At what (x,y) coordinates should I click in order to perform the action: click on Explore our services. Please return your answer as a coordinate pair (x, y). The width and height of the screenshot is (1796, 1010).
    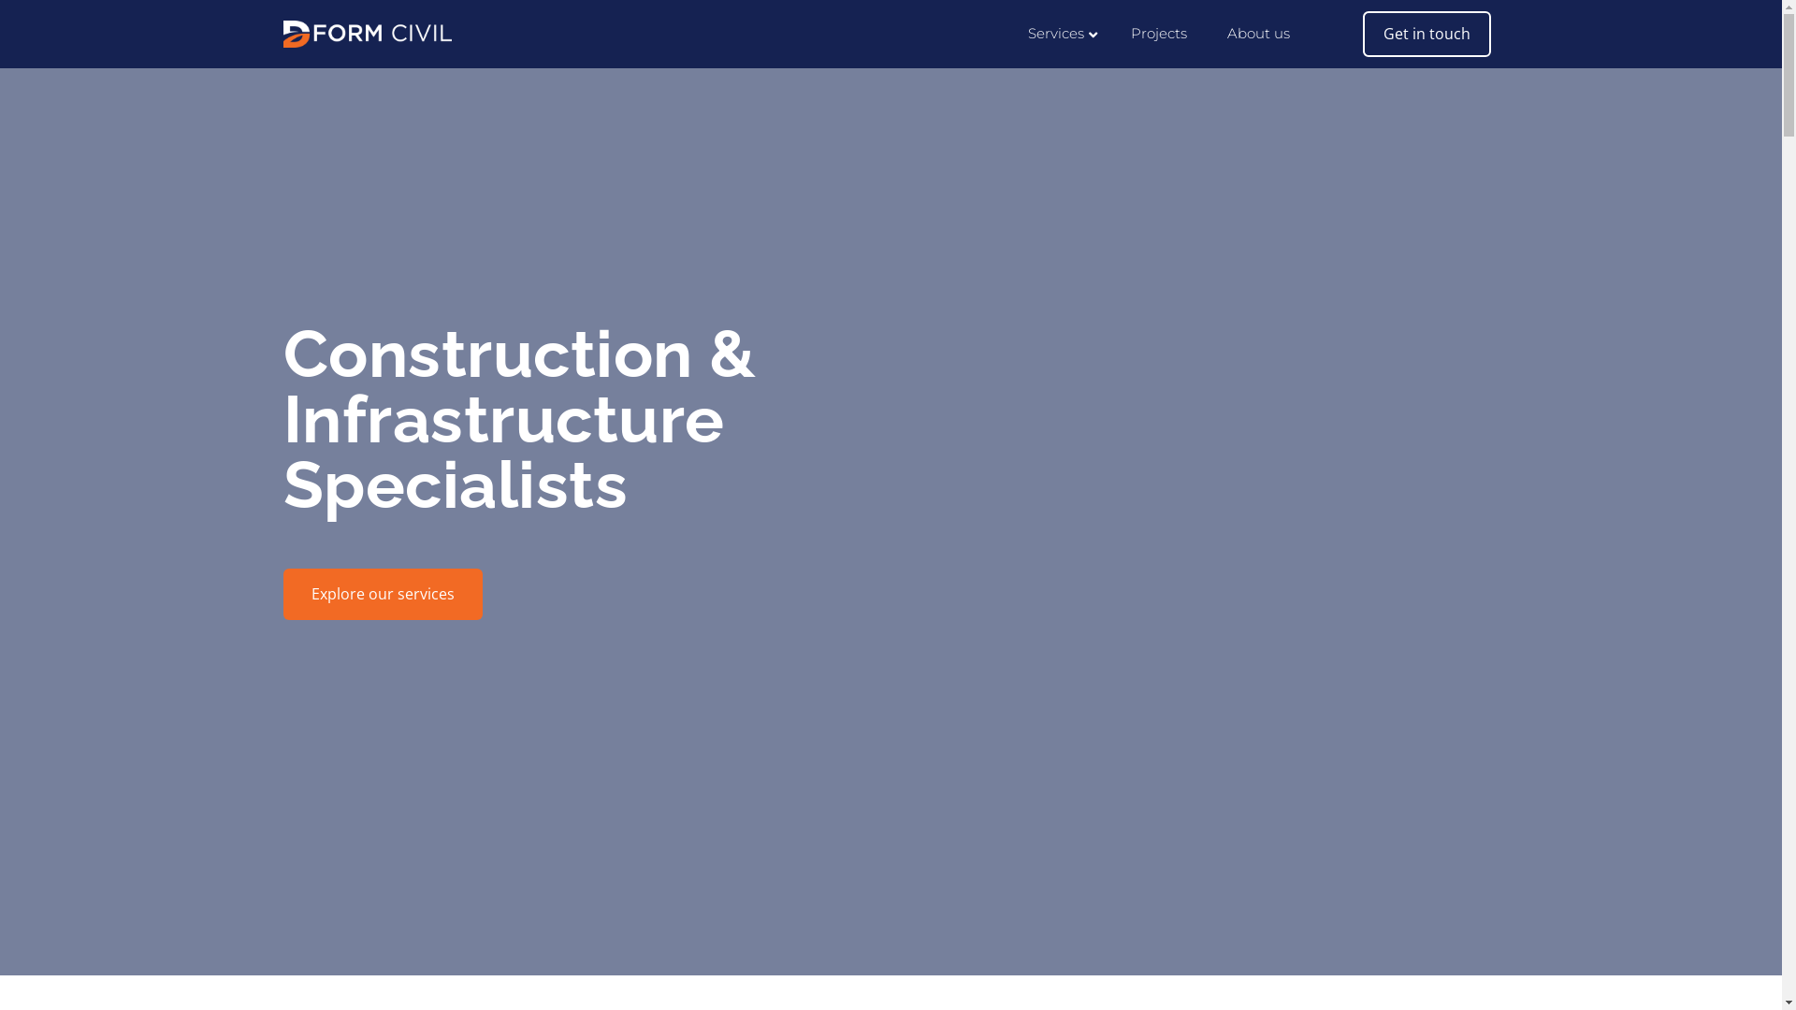
    Looking at the image, I should click on (382, 595).